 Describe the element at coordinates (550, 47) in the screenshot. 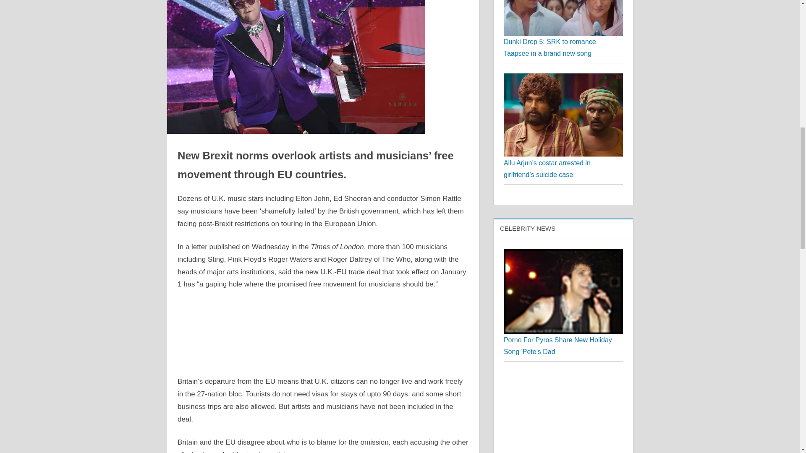

I see `Dunki Drop 5: SRK to romance Taapsee in a brand new song` at that location.